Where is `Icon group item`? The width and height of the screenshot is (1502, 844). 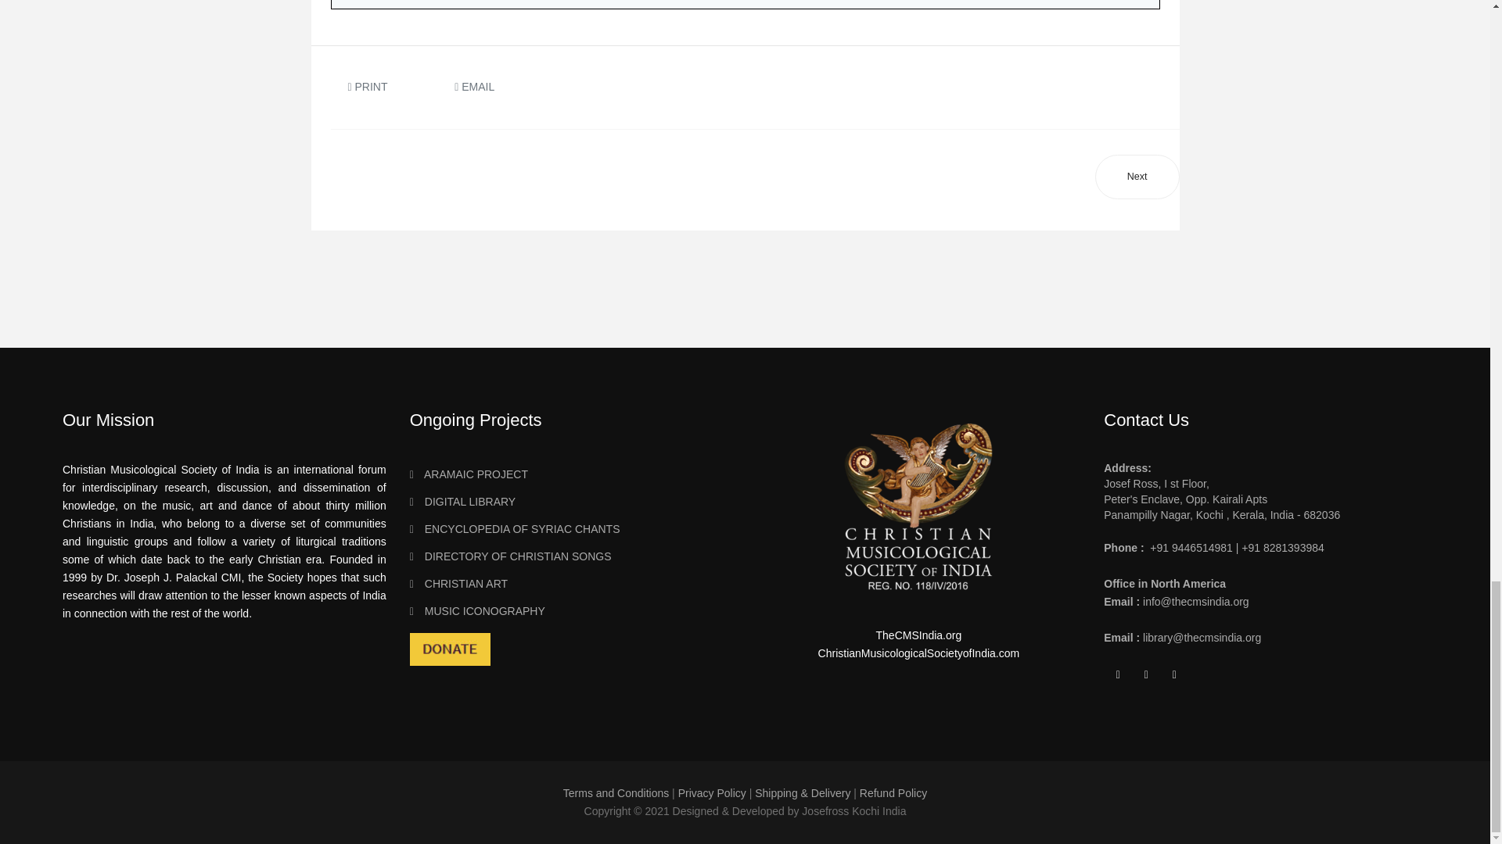
Icon group item is located at coordinates (1147, 675).